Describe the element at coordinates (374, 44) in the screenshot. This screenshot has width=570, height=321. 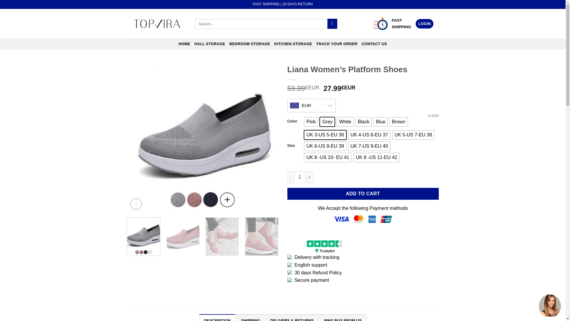
I see `CONTACT US` at that location.